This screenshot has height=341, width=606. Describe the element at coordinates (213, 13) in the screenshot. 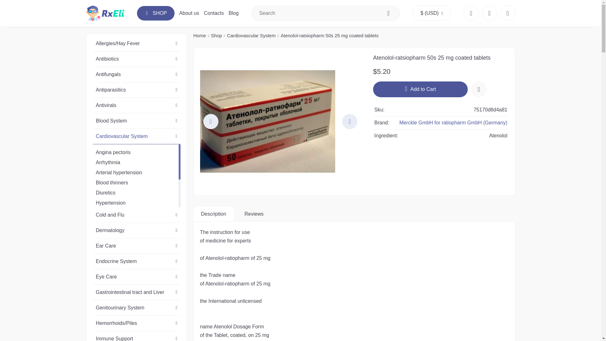

I see `Contacts` at that location.